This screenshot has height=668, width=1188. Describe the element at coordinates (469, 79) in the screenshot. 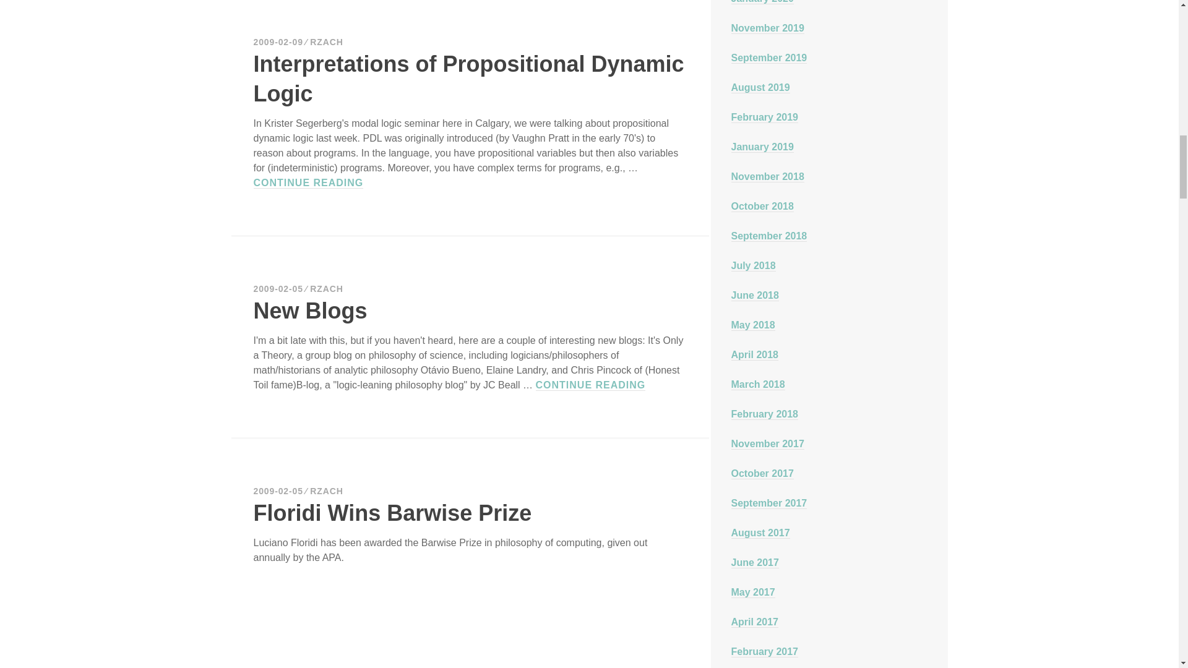

I see `Floridi Wins Barwise Prize` at that location.